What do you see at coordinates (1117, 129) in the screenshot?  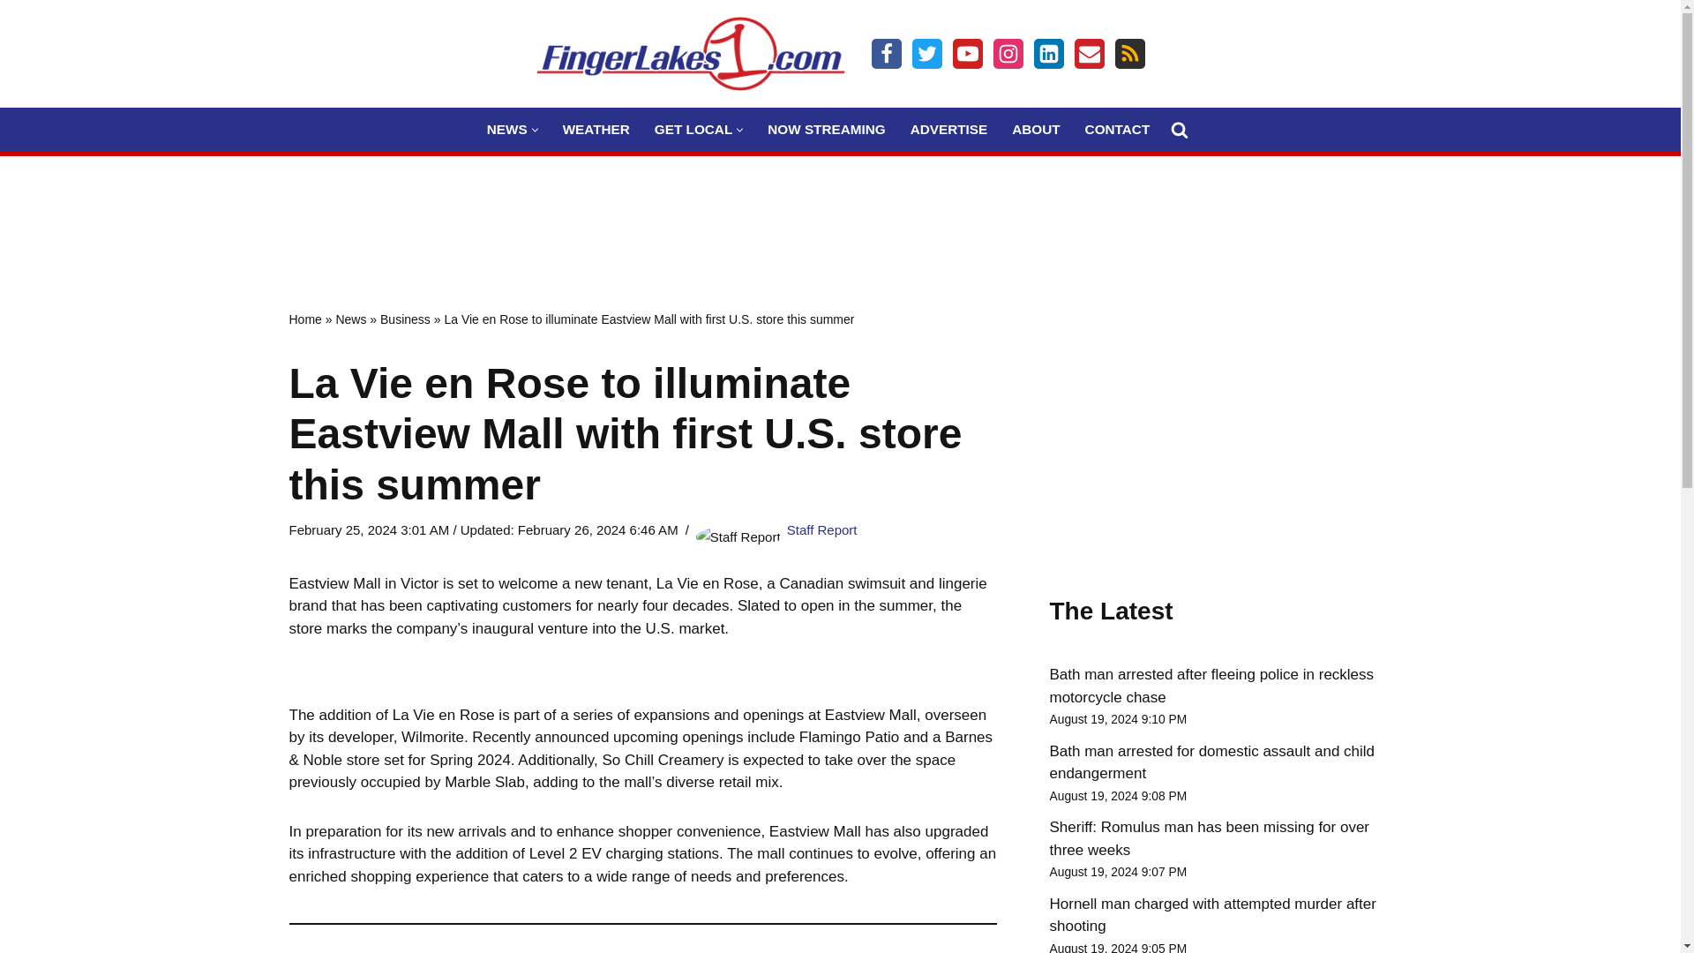 I see `CONTACT` at bounding box center [1117, 129].